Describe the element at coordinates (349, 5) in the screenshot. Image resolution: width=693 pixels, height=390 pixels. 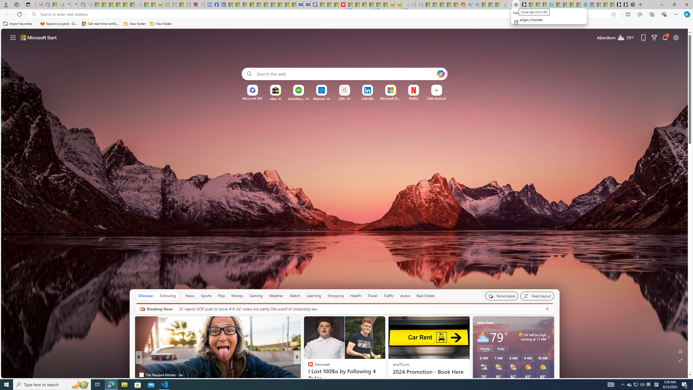
I see `Trusted Community Engagement and Contributions | Guidelines` at that location.